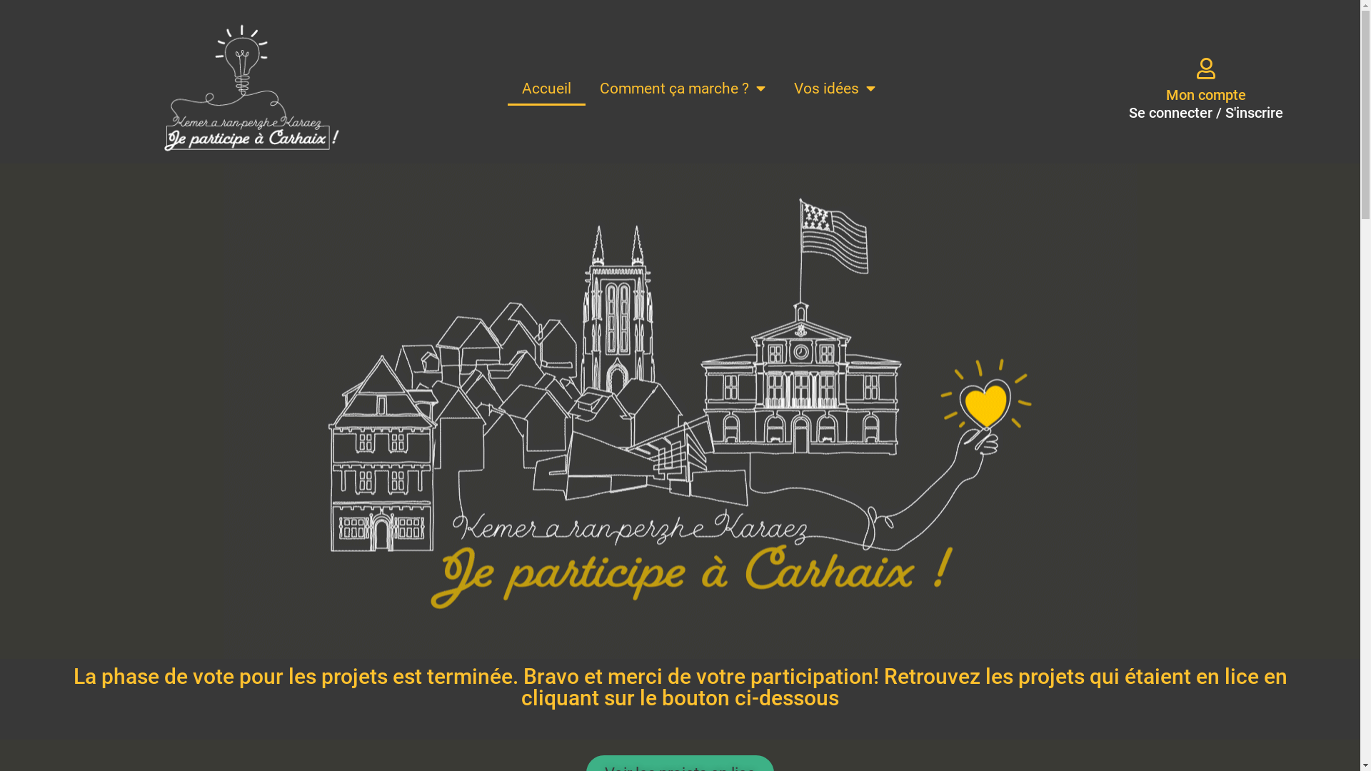  I want to click on Accueil, so click(547, 89).